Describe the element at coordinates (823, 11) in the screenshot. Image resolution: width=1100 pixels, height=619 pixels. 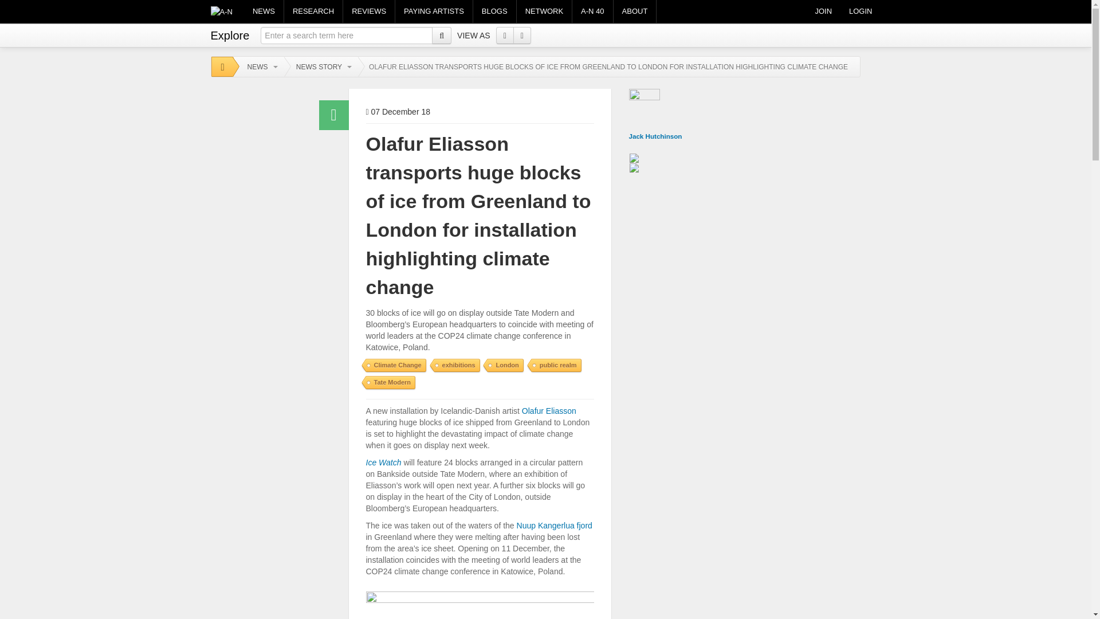
I see `JOIN` at that location.